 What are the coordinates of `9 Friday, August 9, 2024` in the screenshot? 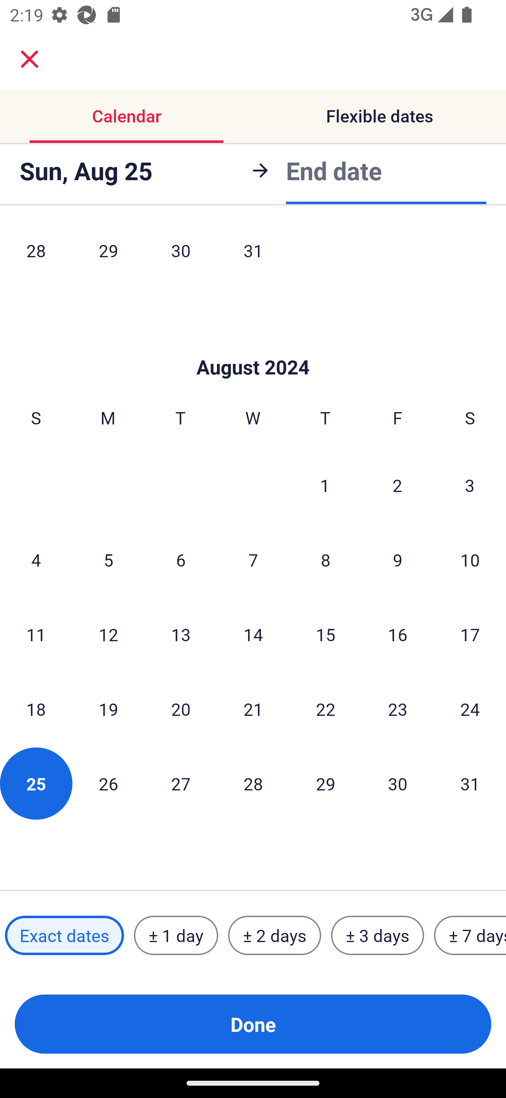 It's located at (398, 560).